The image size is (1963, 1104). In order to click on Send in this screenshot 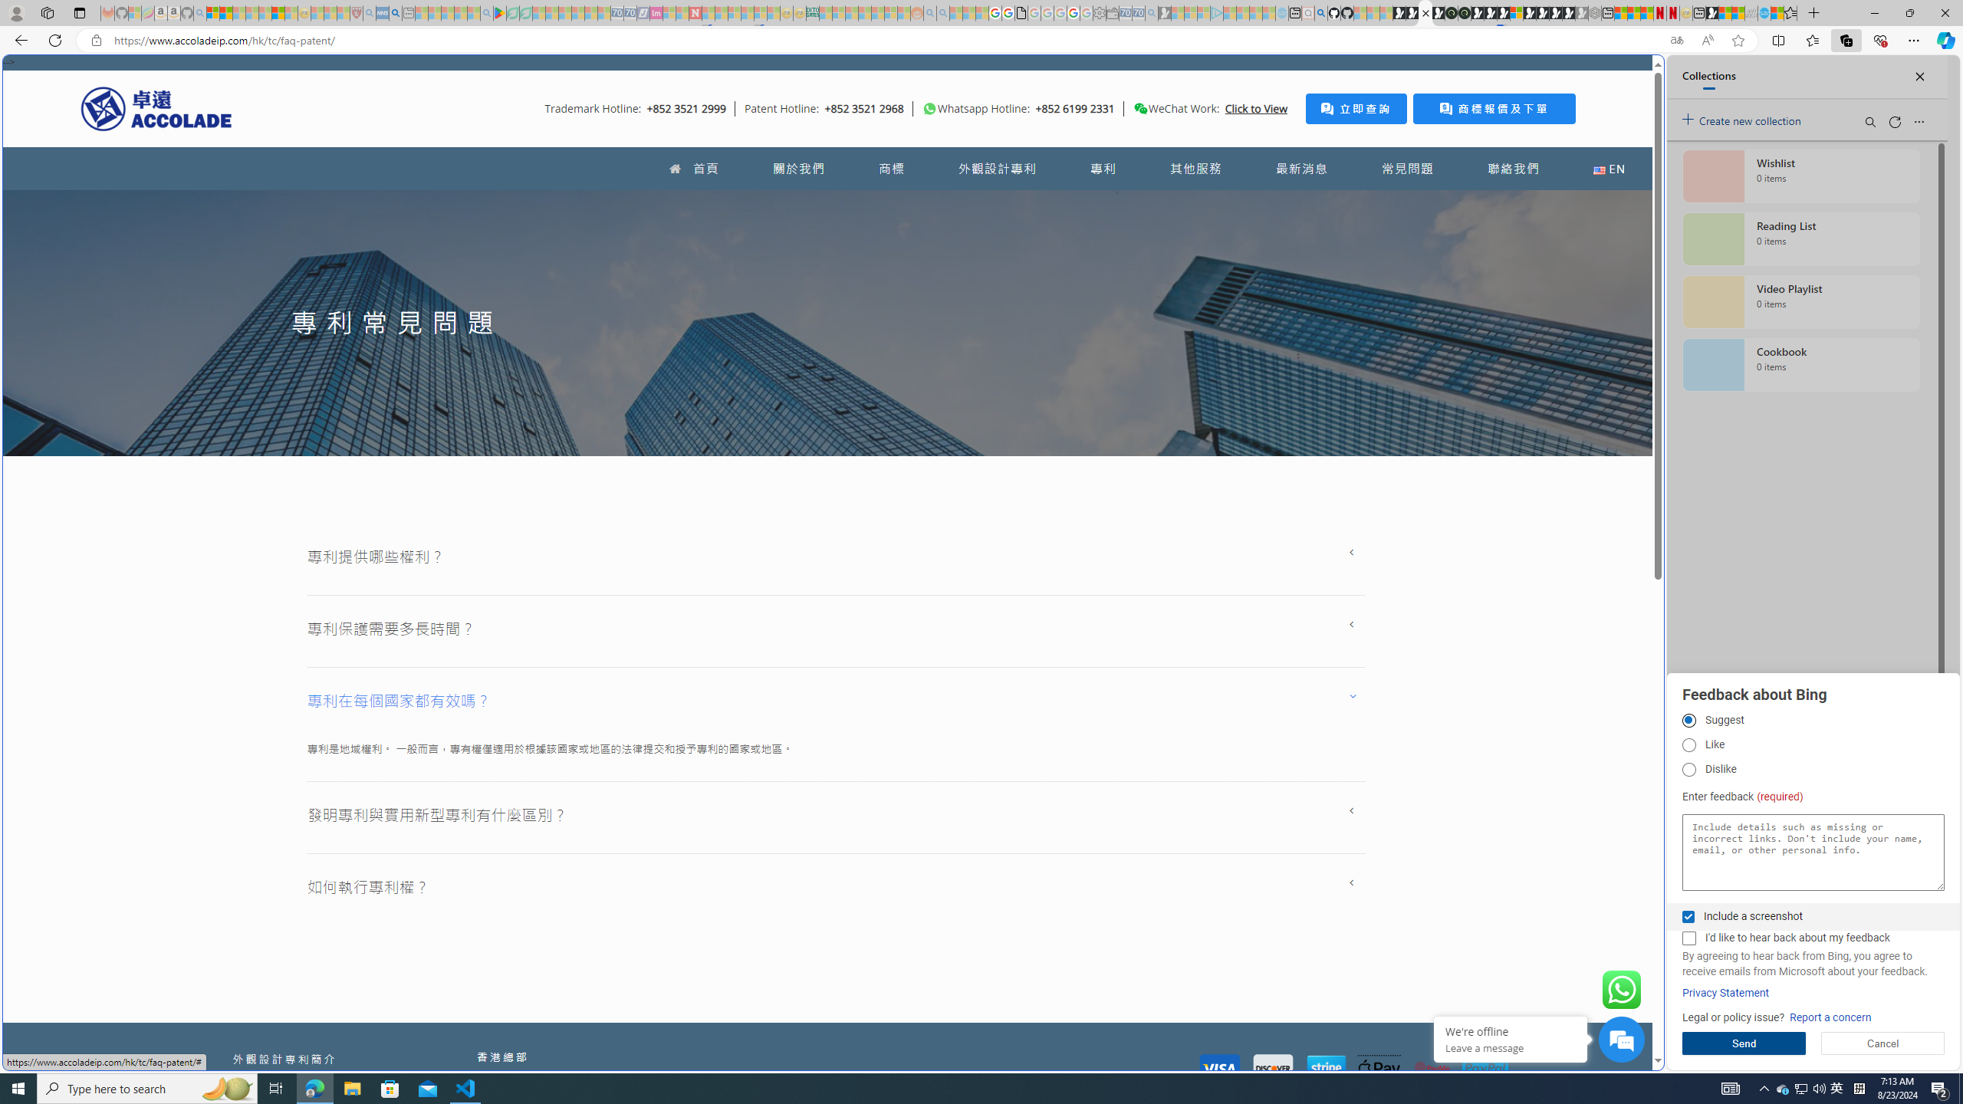, I will do `click(1744, 1043)`.